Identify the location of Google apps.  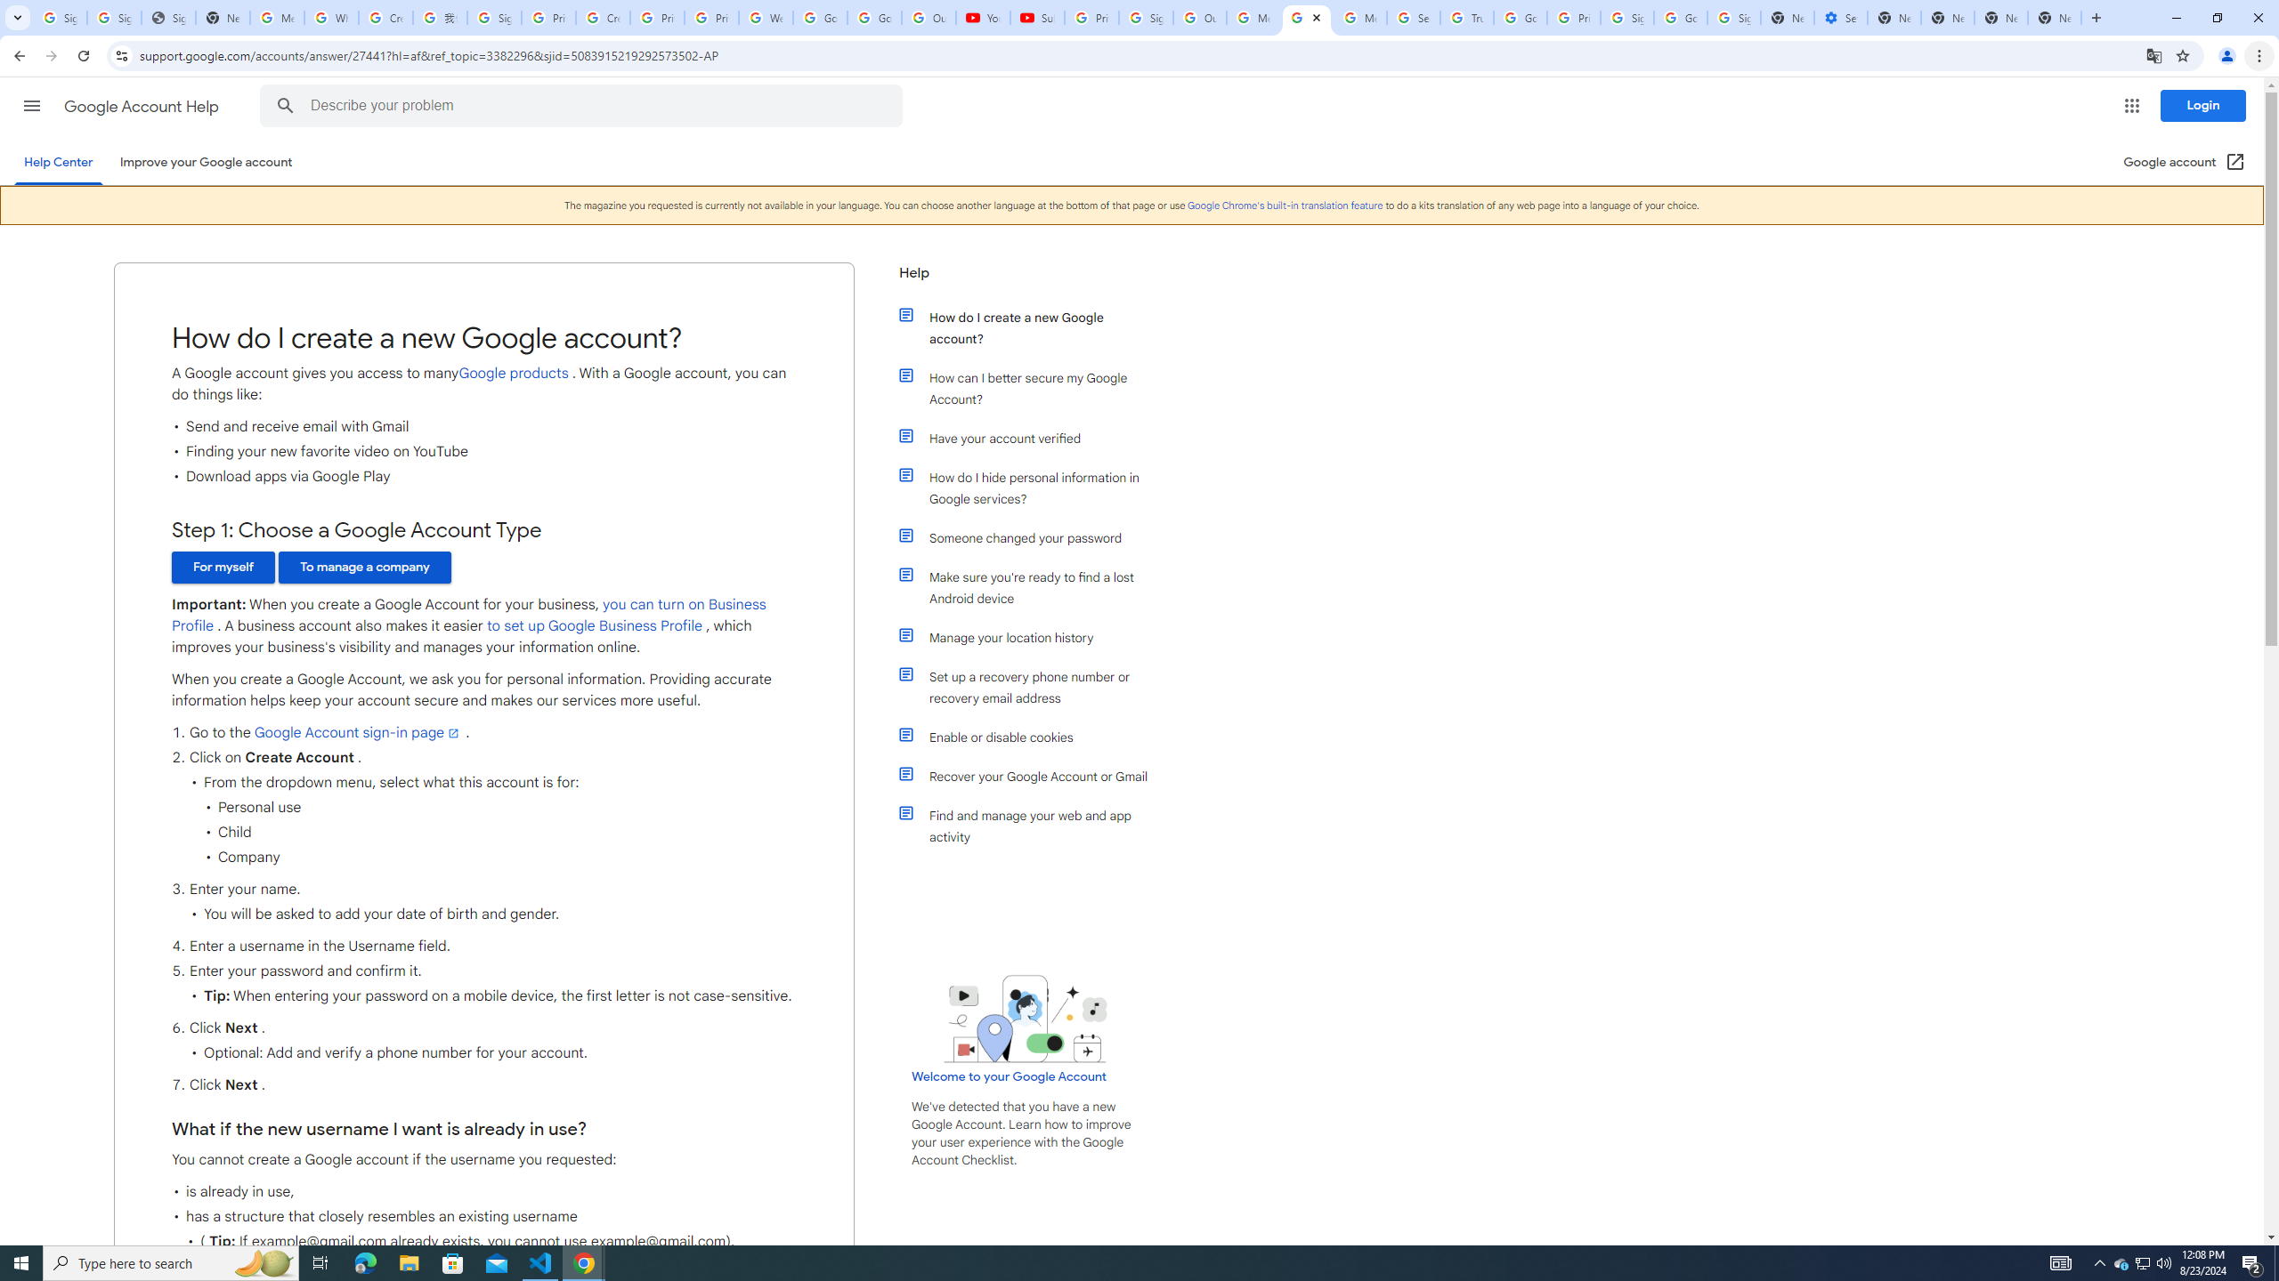
(2131, 106).